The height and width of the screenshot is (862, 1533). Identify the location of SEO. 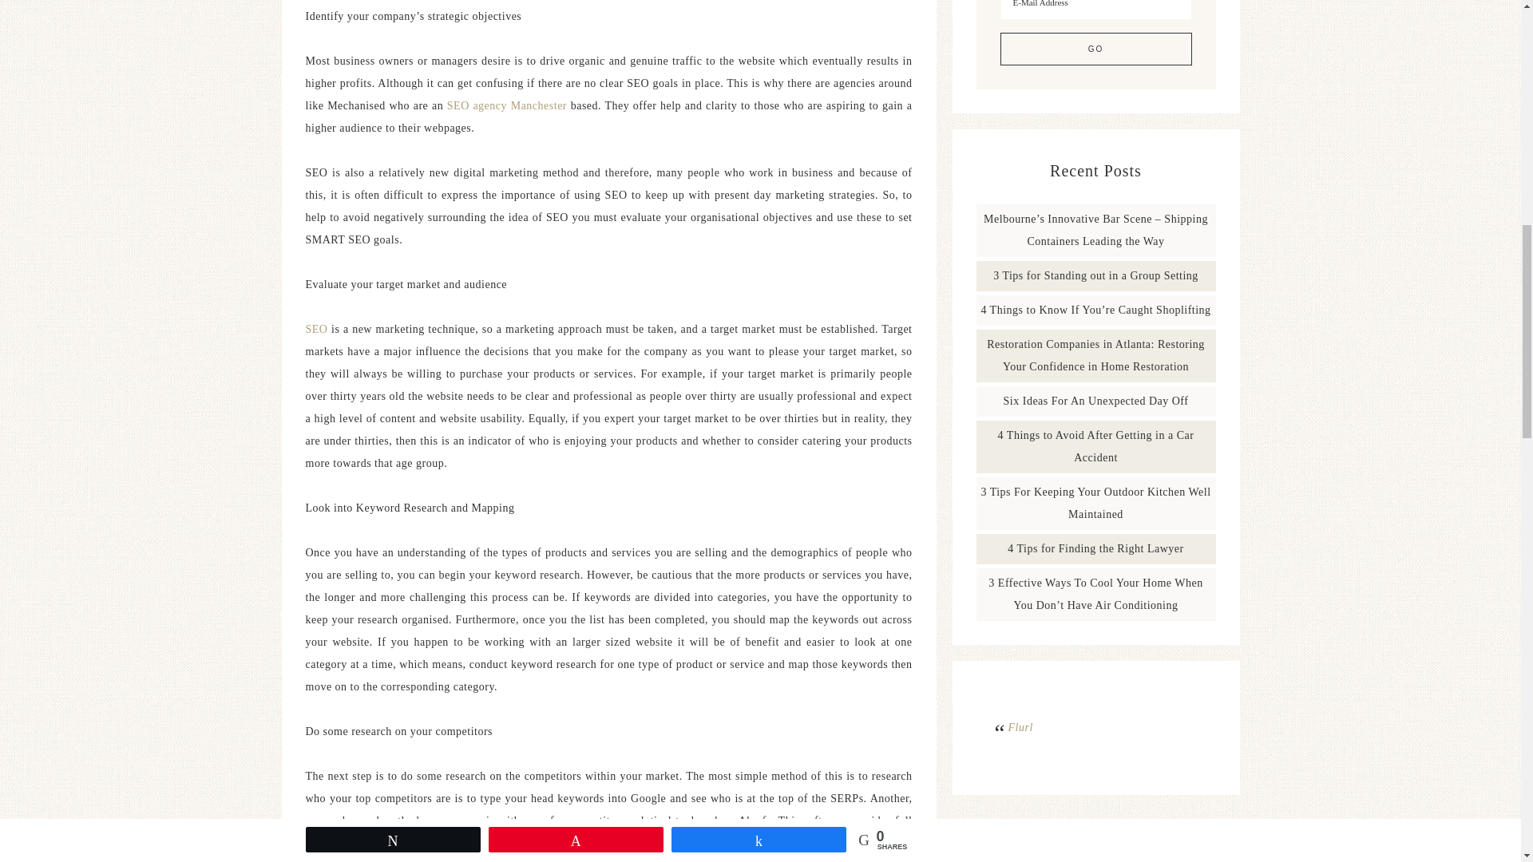
(316, 329).